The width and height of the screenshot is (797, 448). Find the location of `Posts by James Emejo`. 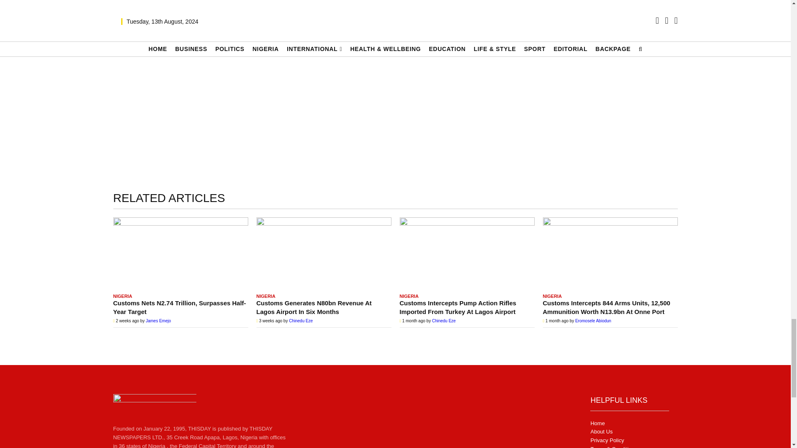

Posts by James Emejo is located at coordinates (159, 320).